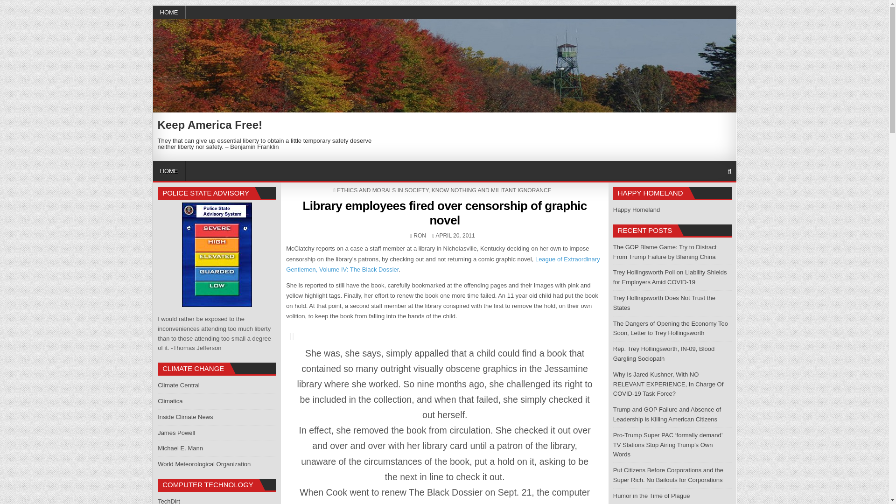 This screenshot has height=504, width=896. Describe the element at coordinates (185, 416) in the screenshot. I see `Inside Climate News` at that location.